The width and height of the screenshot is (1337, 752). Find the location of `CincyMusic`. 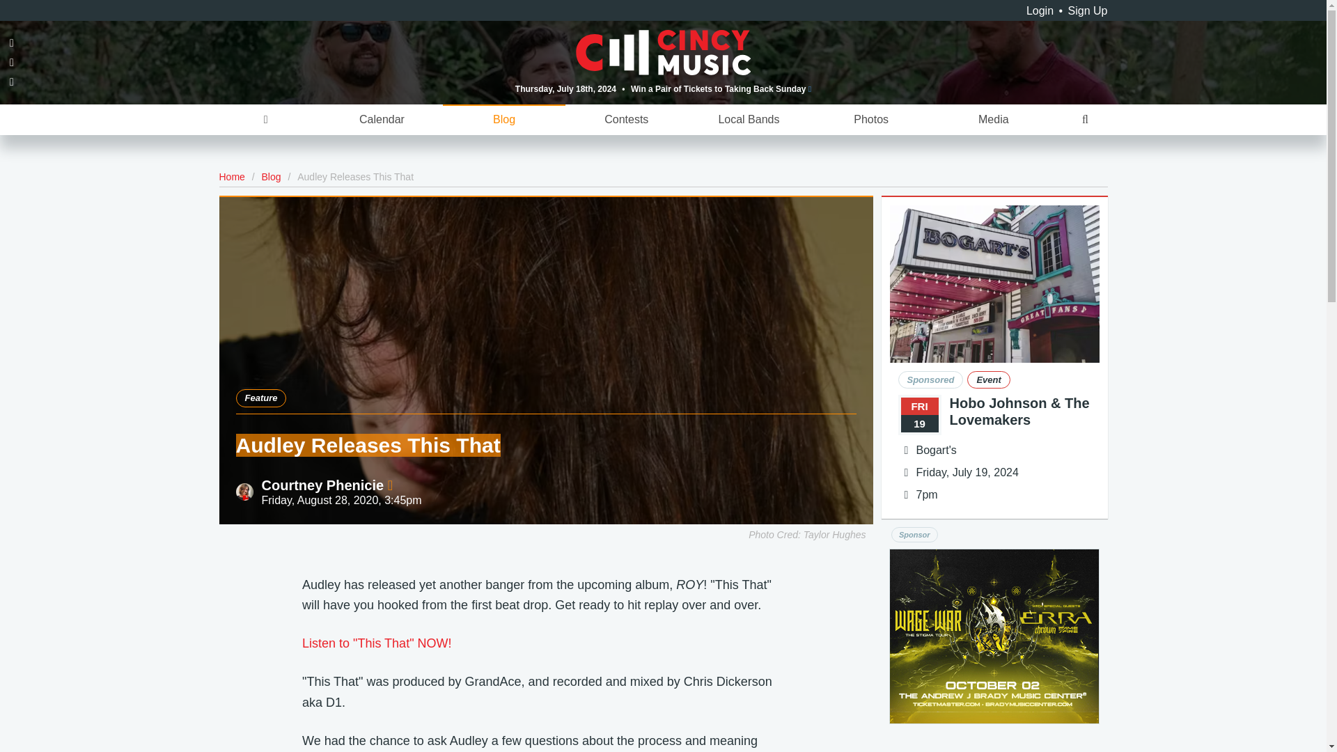

CincyMusic is located at coordinates (664, 52).